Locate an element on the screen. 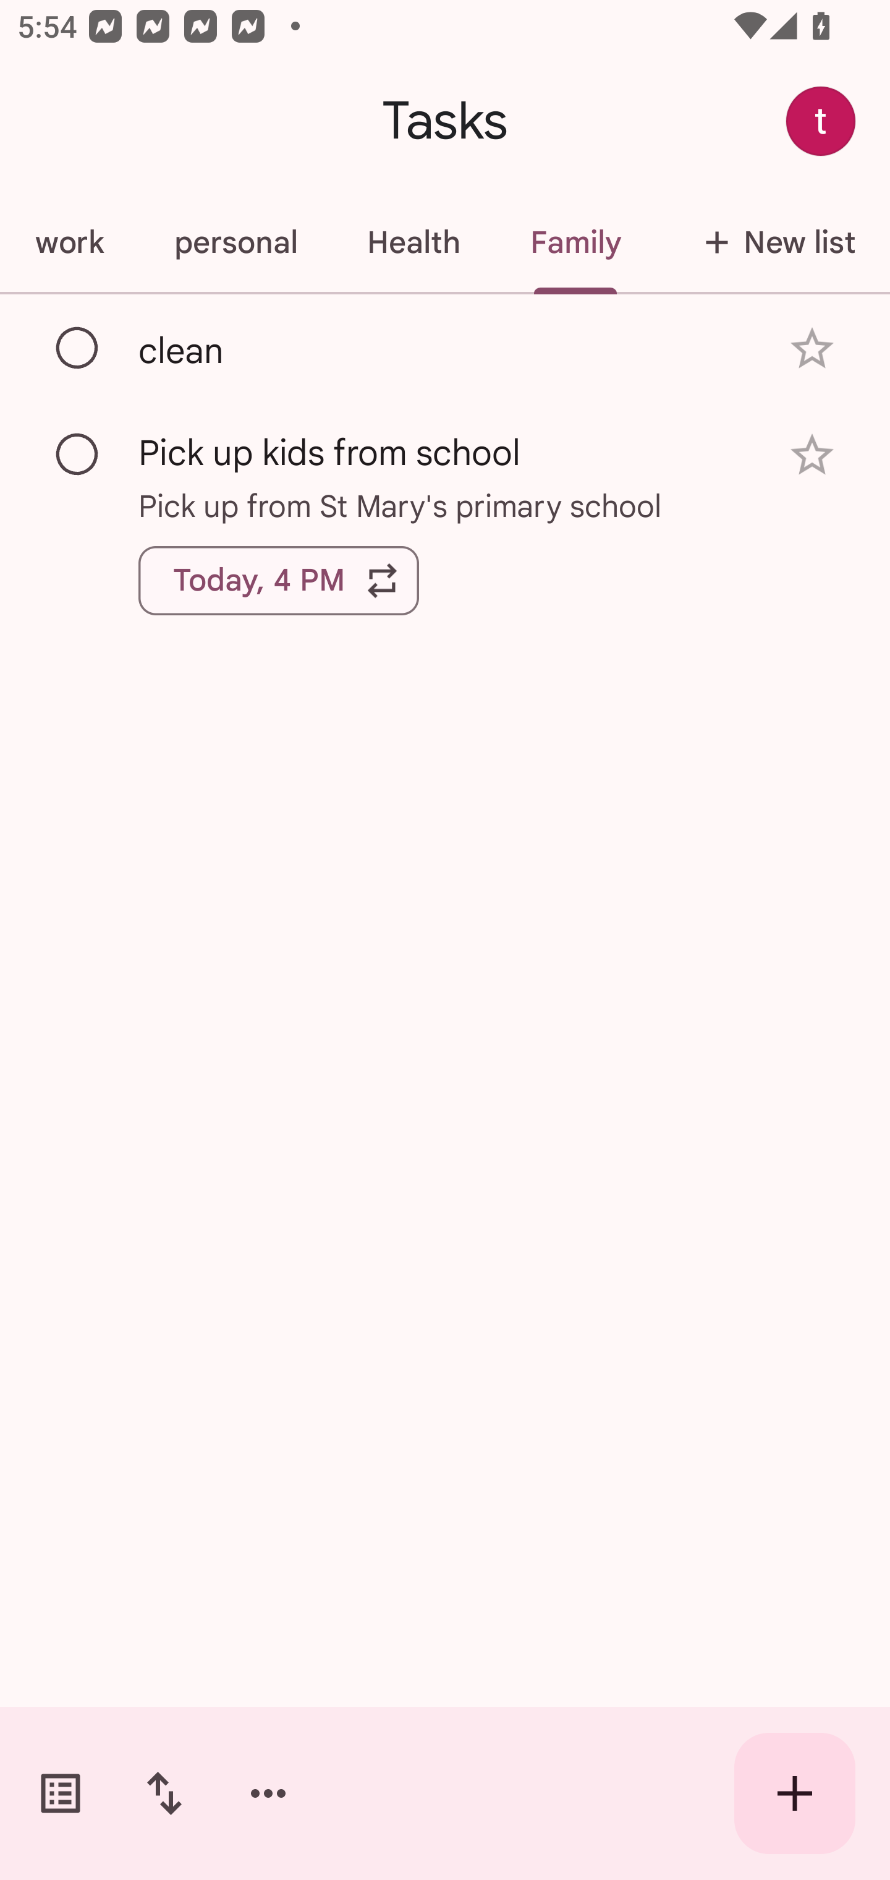  personal is located at coordinates (235, 242).